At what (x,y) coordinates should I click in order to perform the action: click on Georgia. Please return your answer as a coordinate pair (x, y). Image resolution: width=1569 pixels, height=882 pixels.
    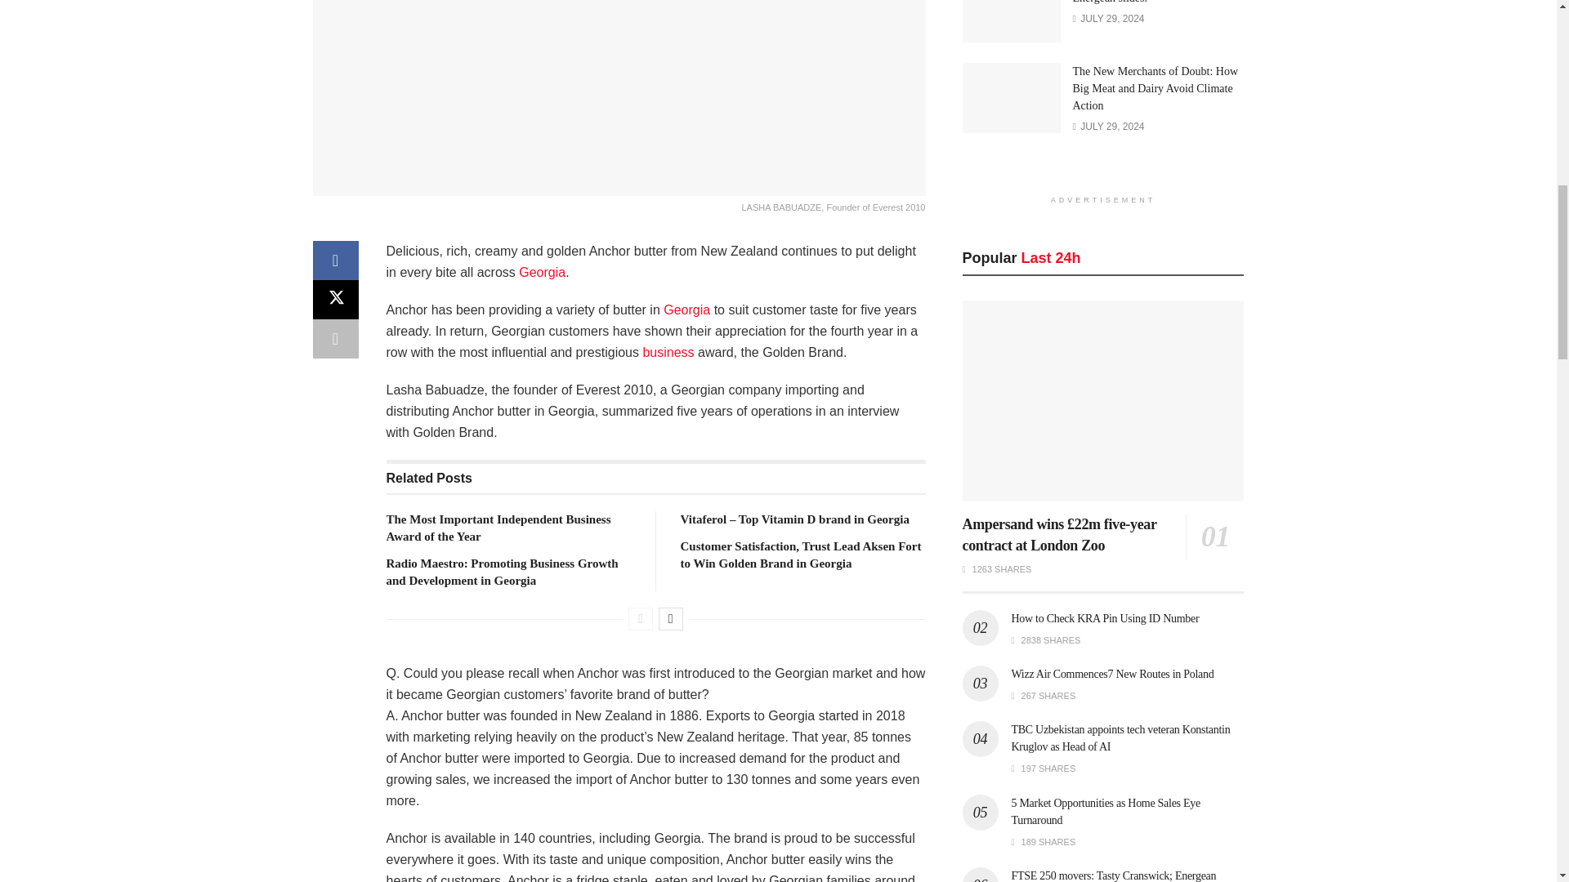
    Looking at the image, I should click on (686, 310).